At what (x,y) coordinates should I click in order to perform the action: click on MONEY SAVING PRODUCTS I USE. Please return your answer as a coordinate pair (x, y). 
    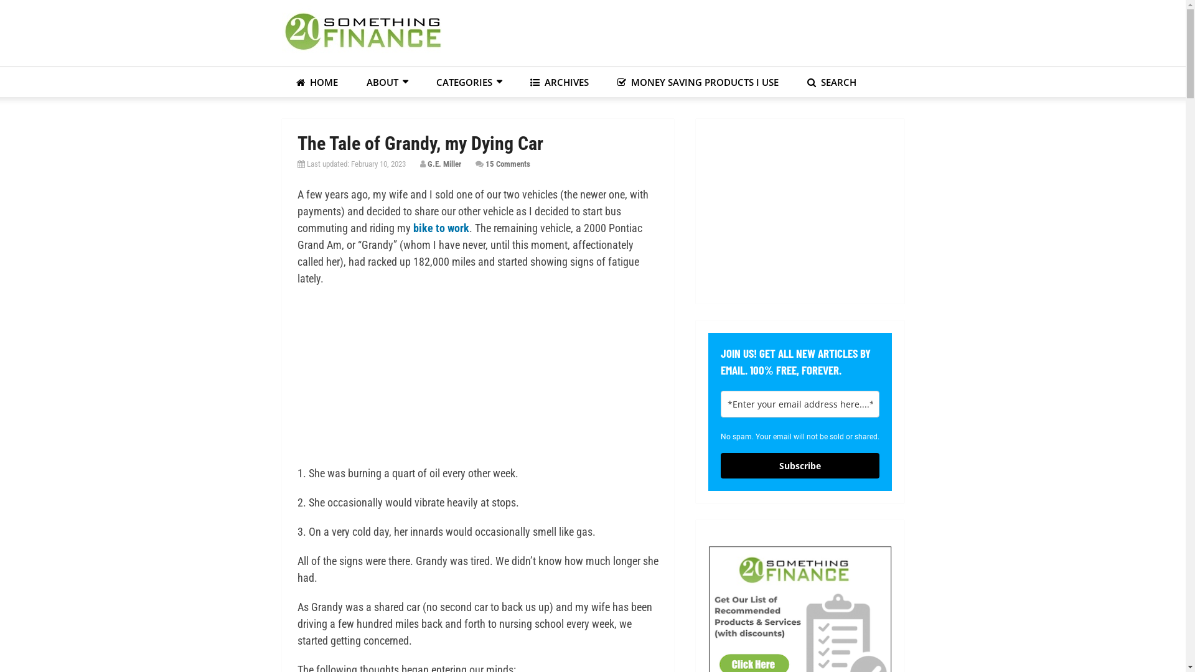
    Looking at the image, I should click on (697, 82).